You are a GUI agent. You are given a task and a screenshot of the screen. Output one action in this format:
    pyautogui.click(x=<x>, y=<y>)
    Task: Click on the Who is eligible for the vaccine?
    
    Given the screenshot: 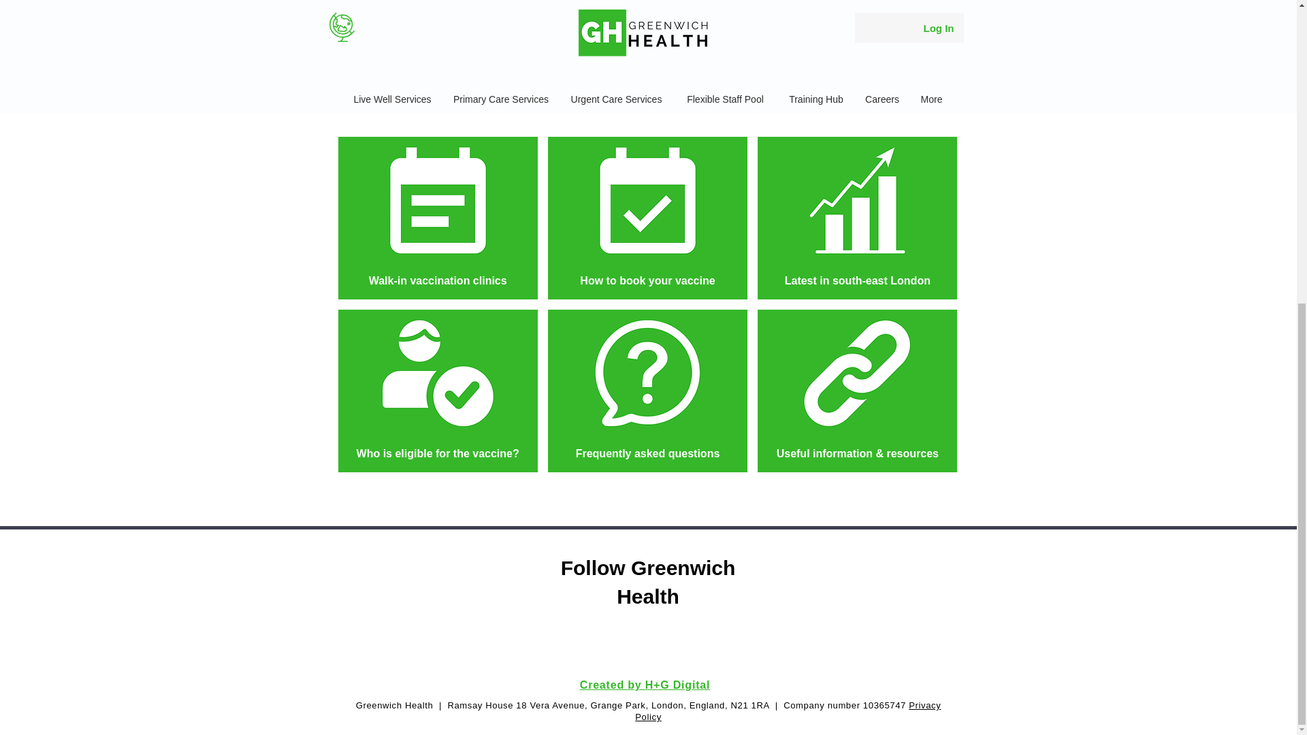 What is the action you would take?
    pyautogui.click(x=437, y=391)
    